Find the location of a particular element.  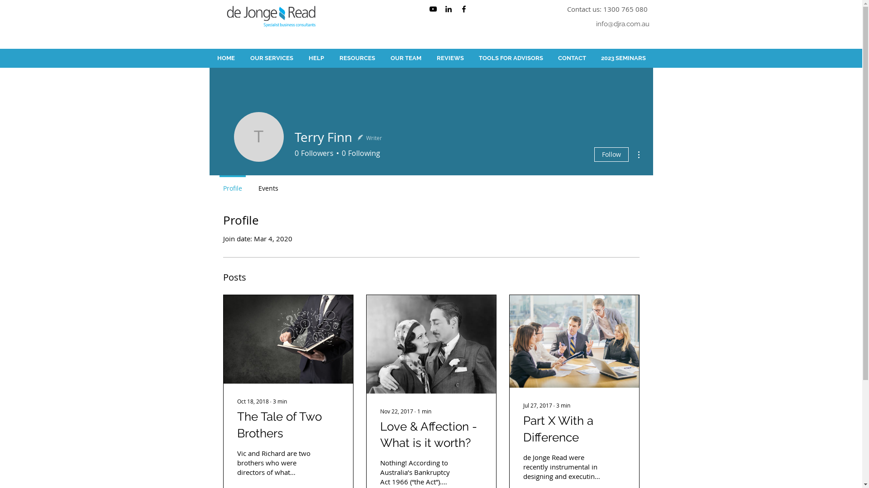

OUR TEAM is located at coordinates (406, 58).